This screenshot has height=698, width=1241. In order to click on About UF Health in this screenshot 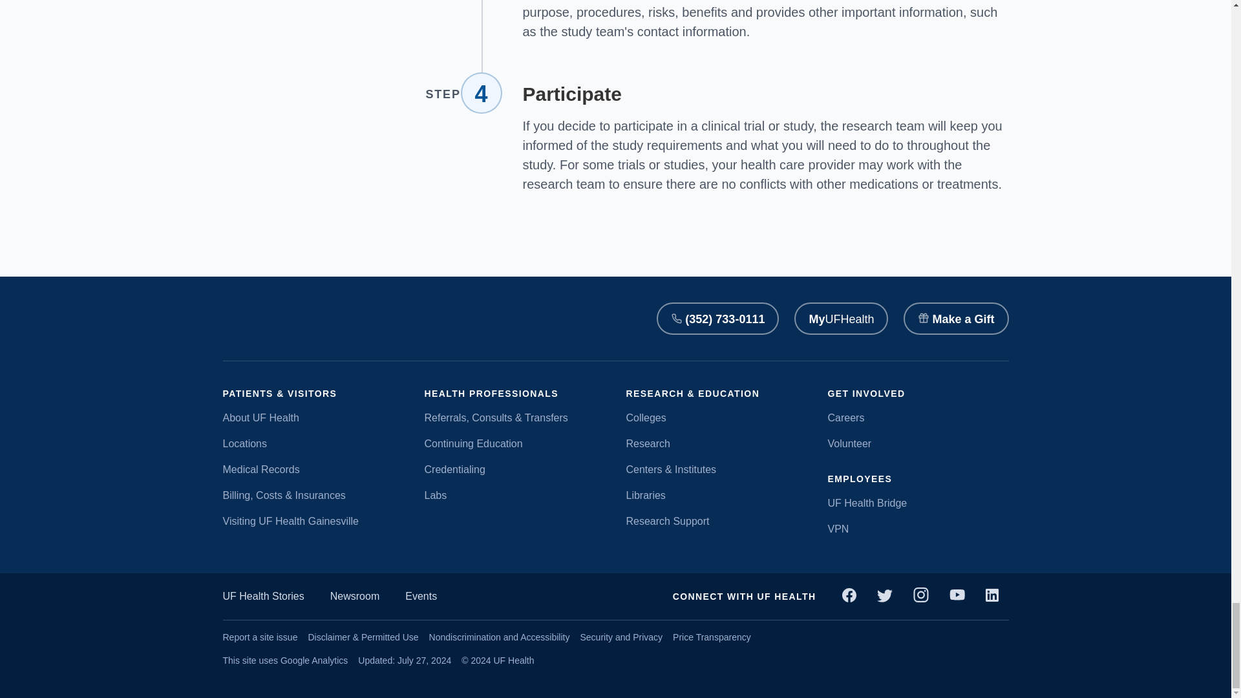, I will do `click(313, 417)`.